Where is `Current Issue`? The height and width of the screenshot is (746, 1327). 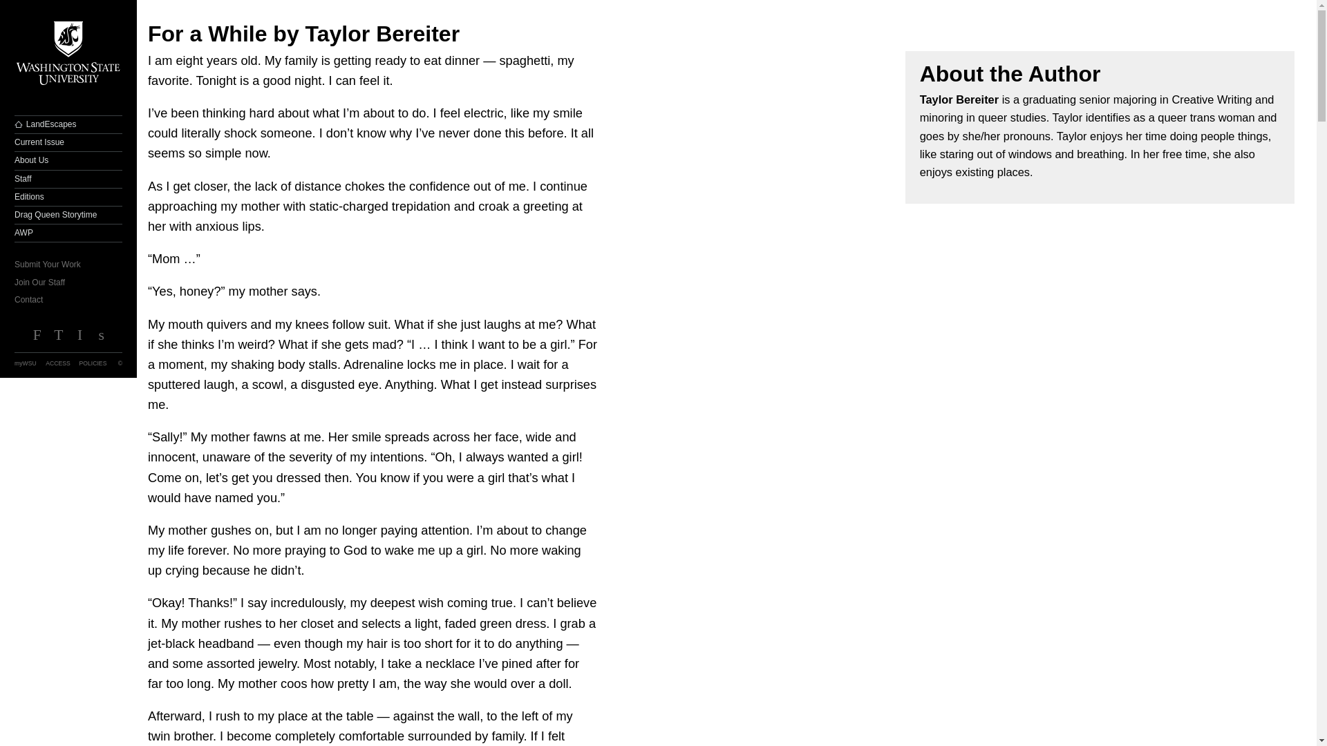 Current Issue is located at coordinates (68, 142).